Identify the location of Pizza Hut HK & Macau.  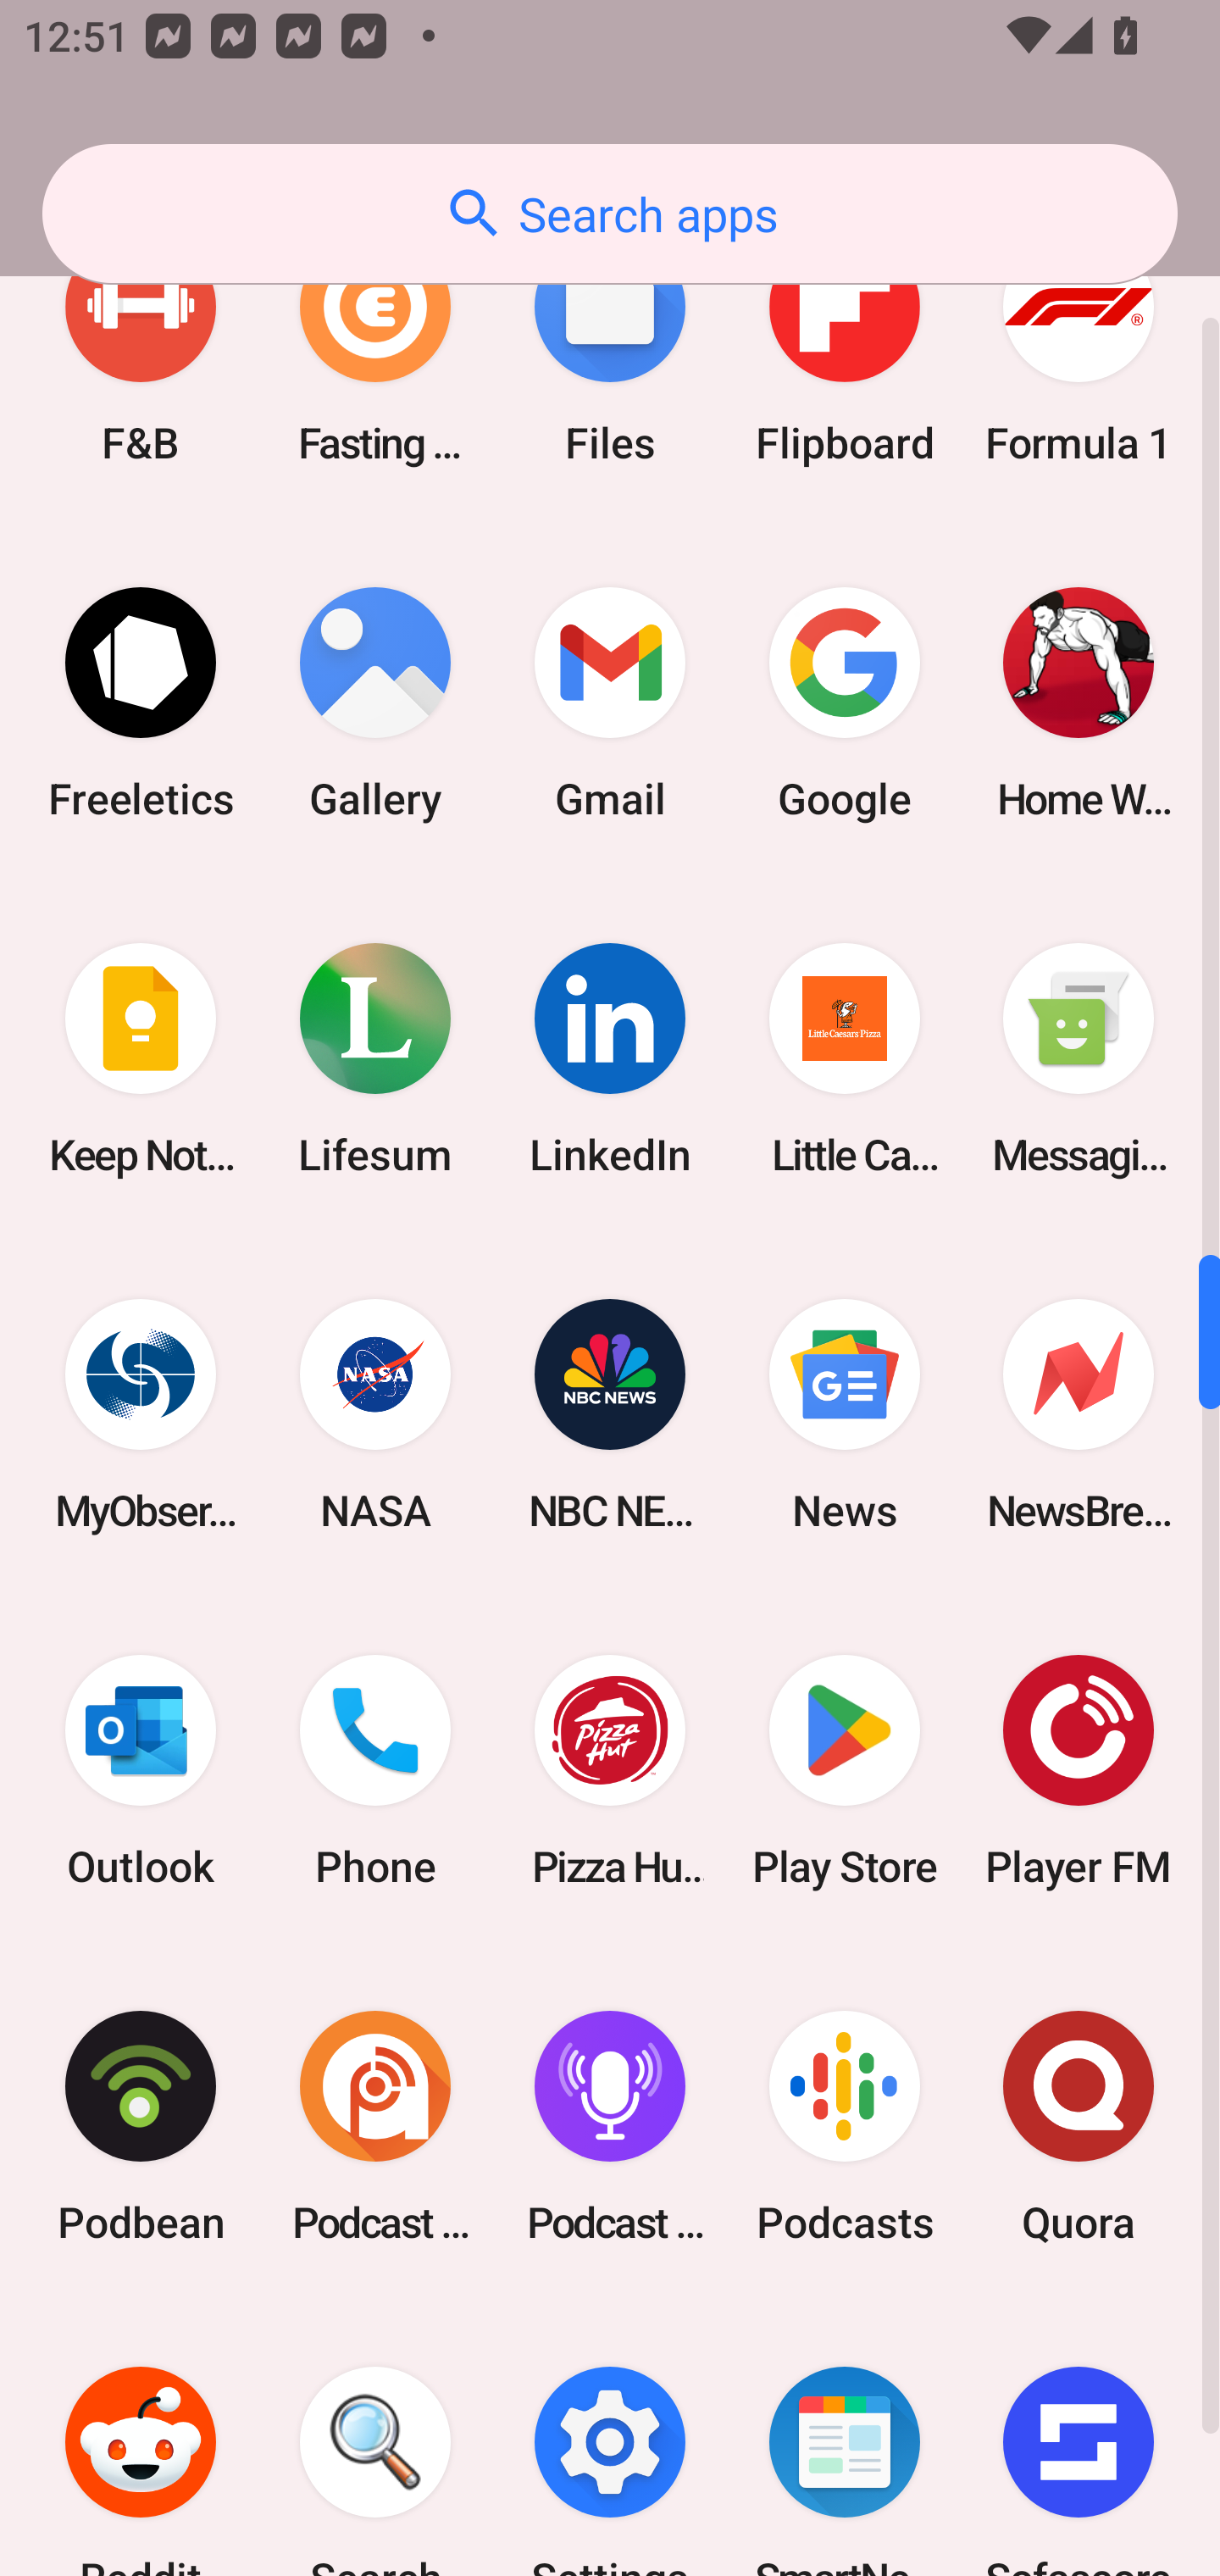
(610, 1771).